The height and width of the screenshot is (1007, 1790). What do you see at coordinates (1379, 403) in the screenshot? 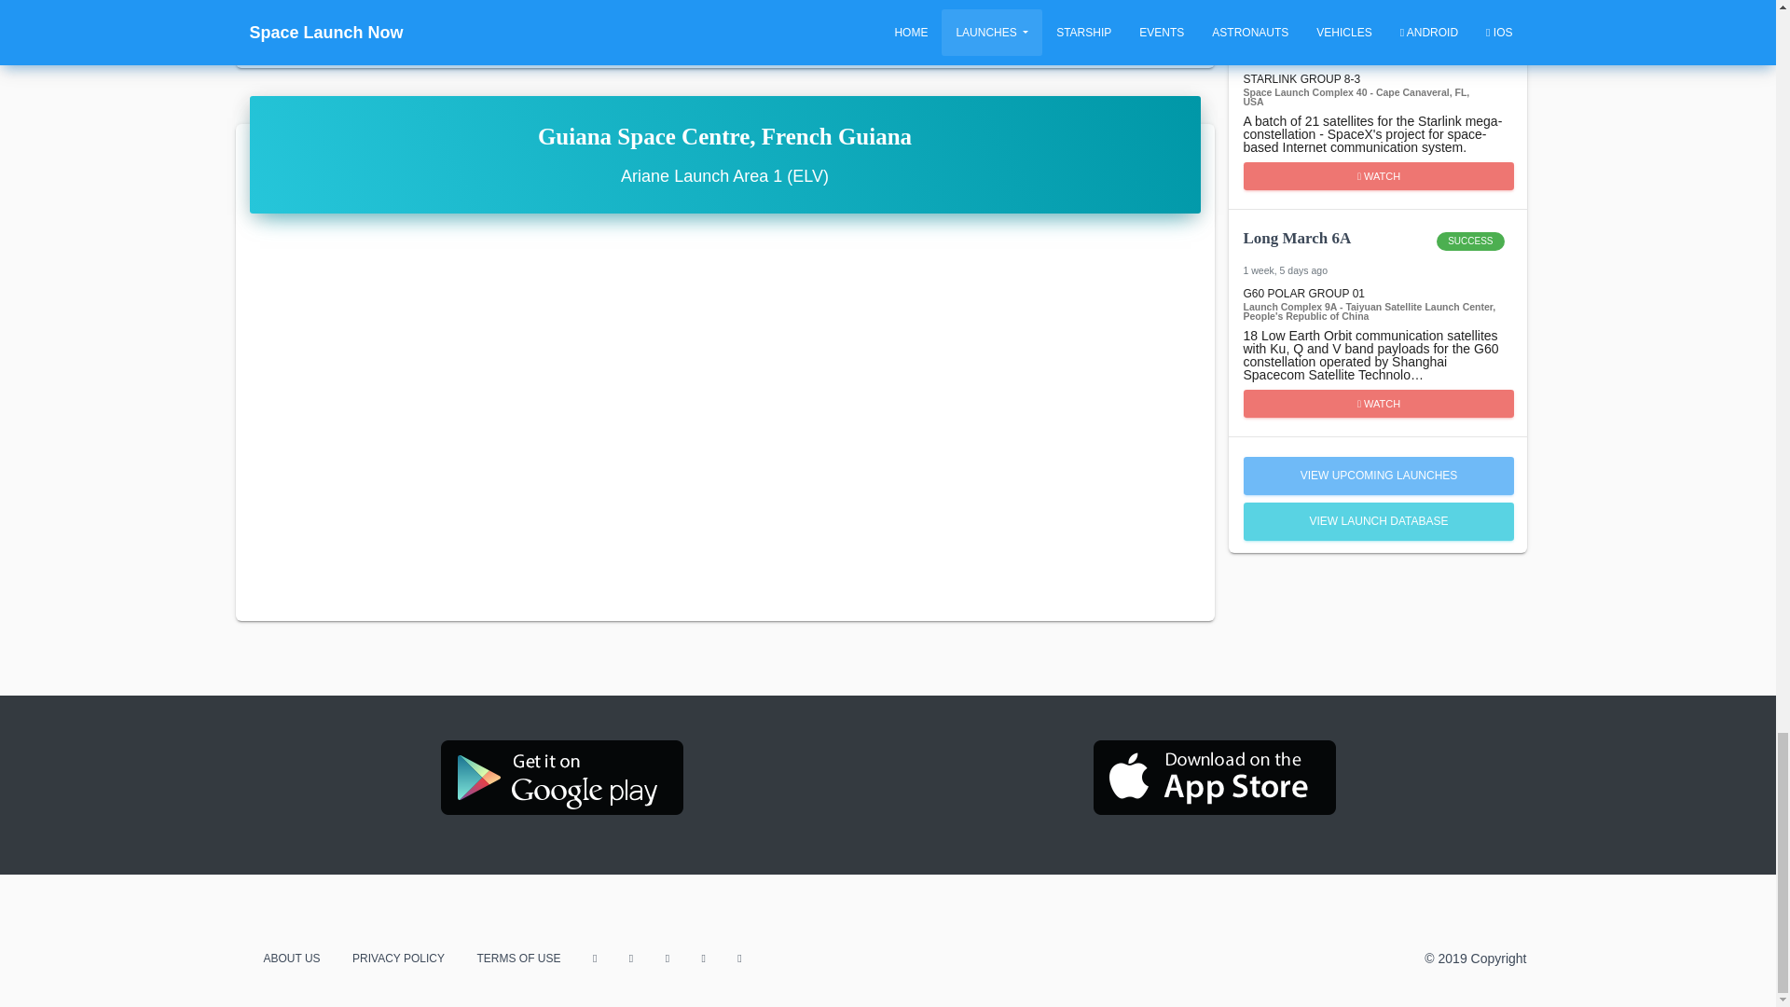
I see `WATCH` at bounding box center [1379, 403].